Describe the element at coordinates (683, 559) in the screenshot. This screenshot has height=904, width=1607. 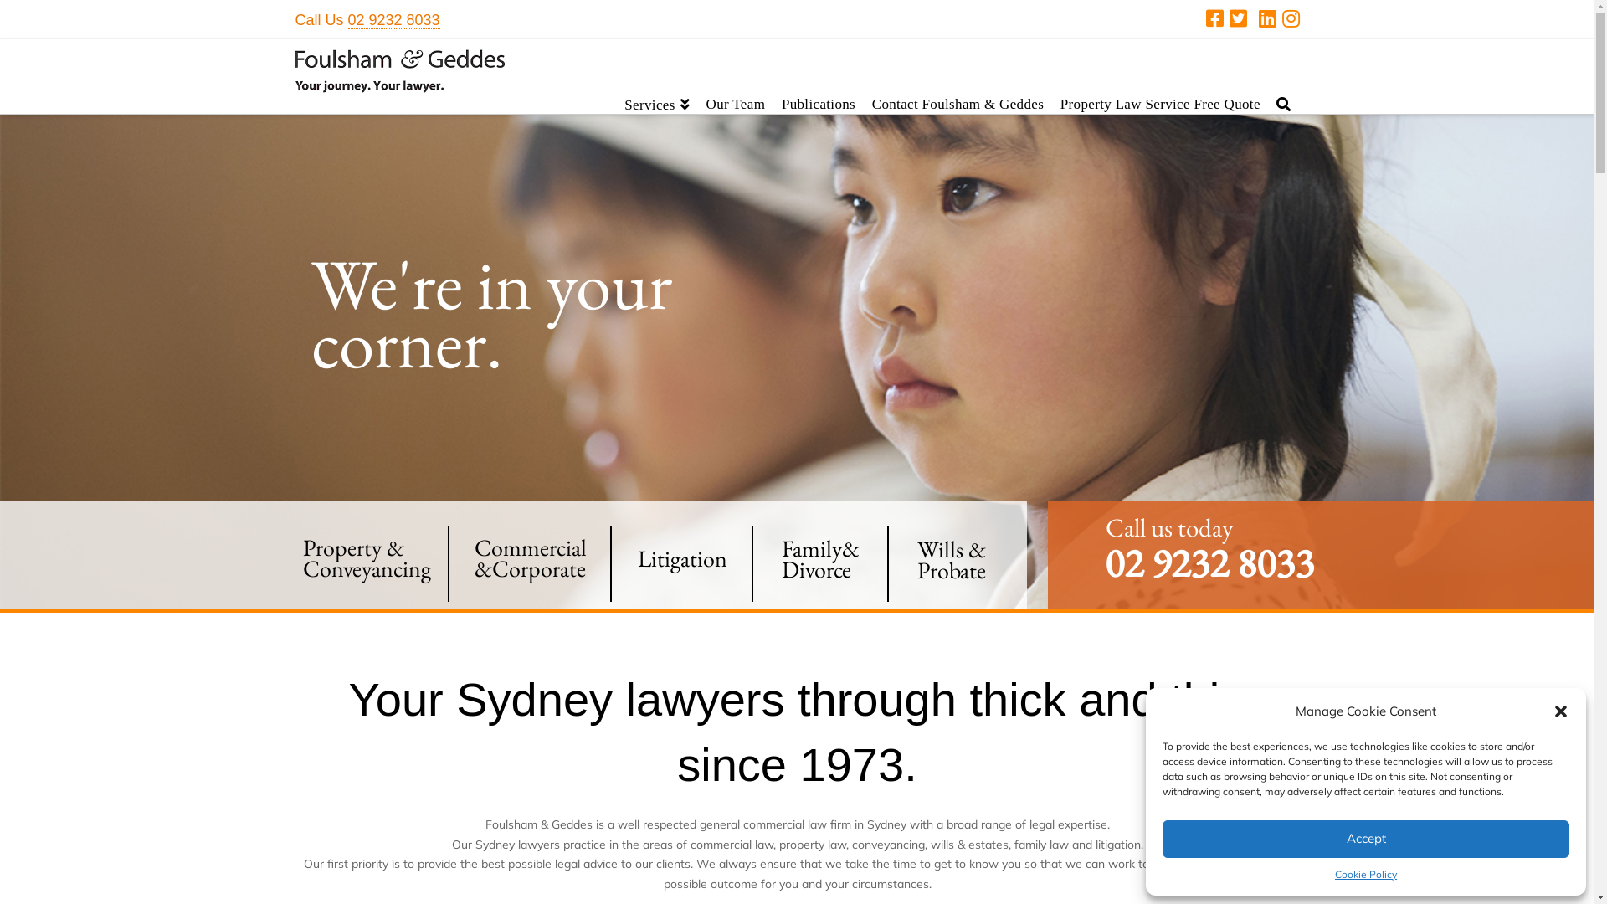
I see `Litigation` at that location.